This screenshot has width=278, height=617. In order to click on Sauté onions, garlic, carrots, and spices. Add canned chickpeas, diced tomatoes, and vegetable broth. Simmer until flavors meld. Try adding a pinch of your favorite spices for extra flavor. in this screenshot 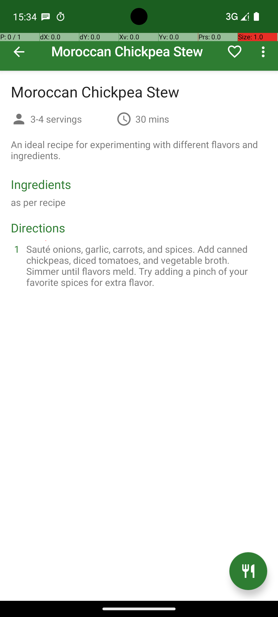, I will do `click(145, 266)`.